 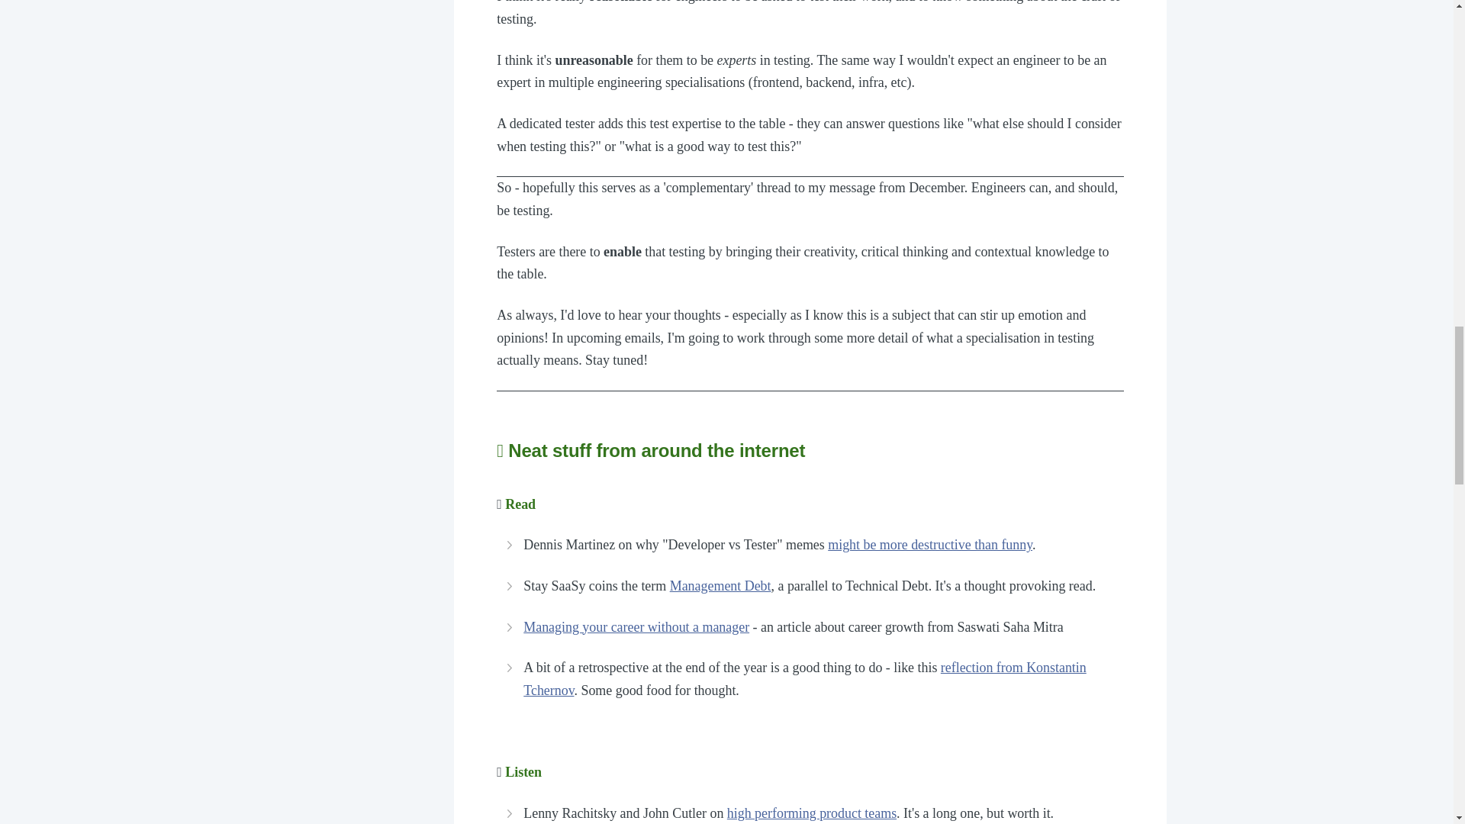 I want to click on Management Debt, so click(x=720, y=586).